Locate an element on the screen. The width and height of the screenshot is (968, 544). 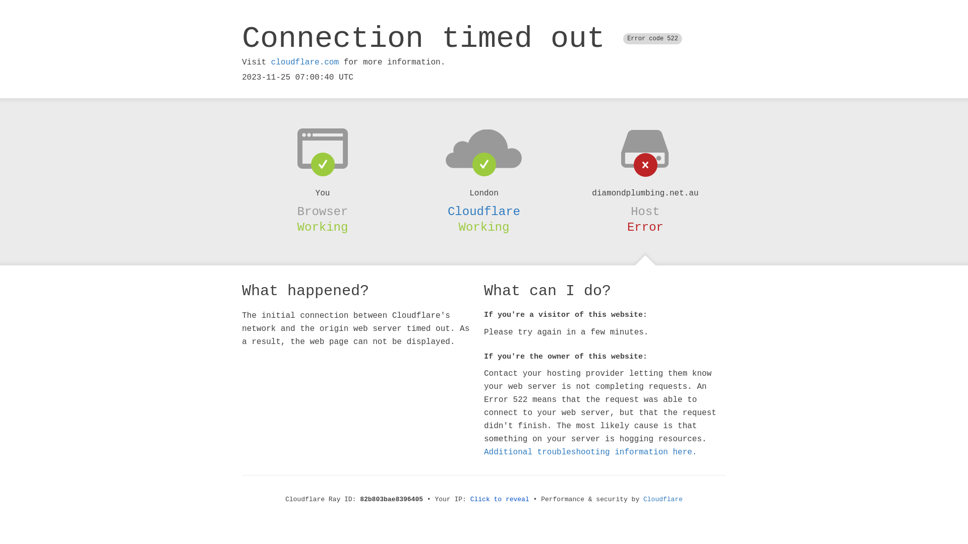
Cloudflare is located at coordinates (663, 500).